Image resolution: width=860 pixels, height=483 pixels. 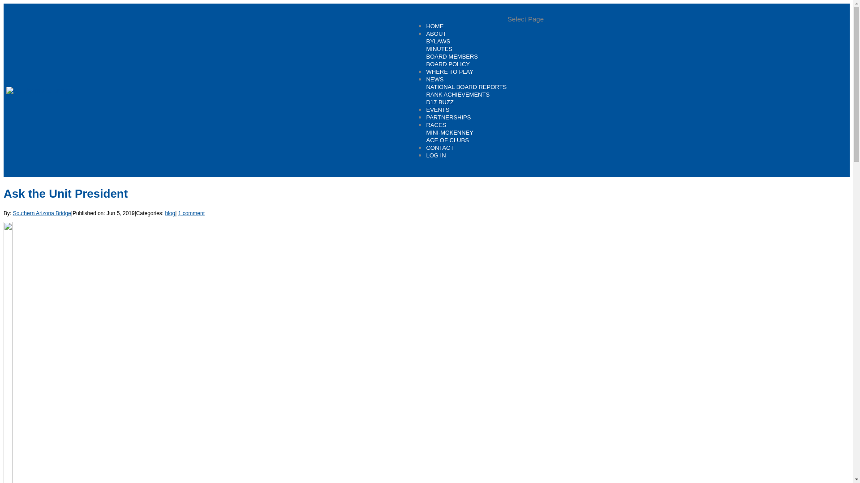 What do you see at coordinates (191, 213) in the screenshot?
I see `1 comment` at bounding box center [191, 213].